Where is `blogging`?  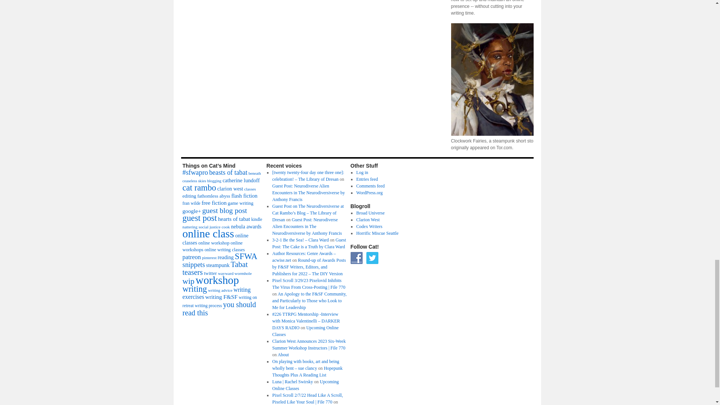 blogging is located at coordinates (214, 181).